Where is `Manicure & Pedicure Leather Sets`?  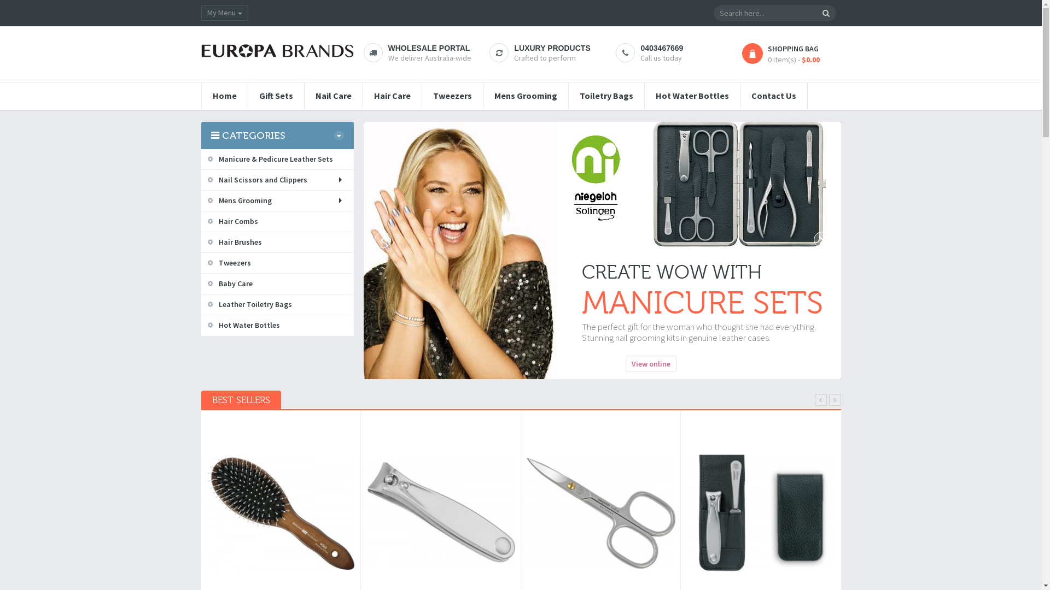 Manicure & Pedicure Leather Sets is located at coordinates (278, 160).